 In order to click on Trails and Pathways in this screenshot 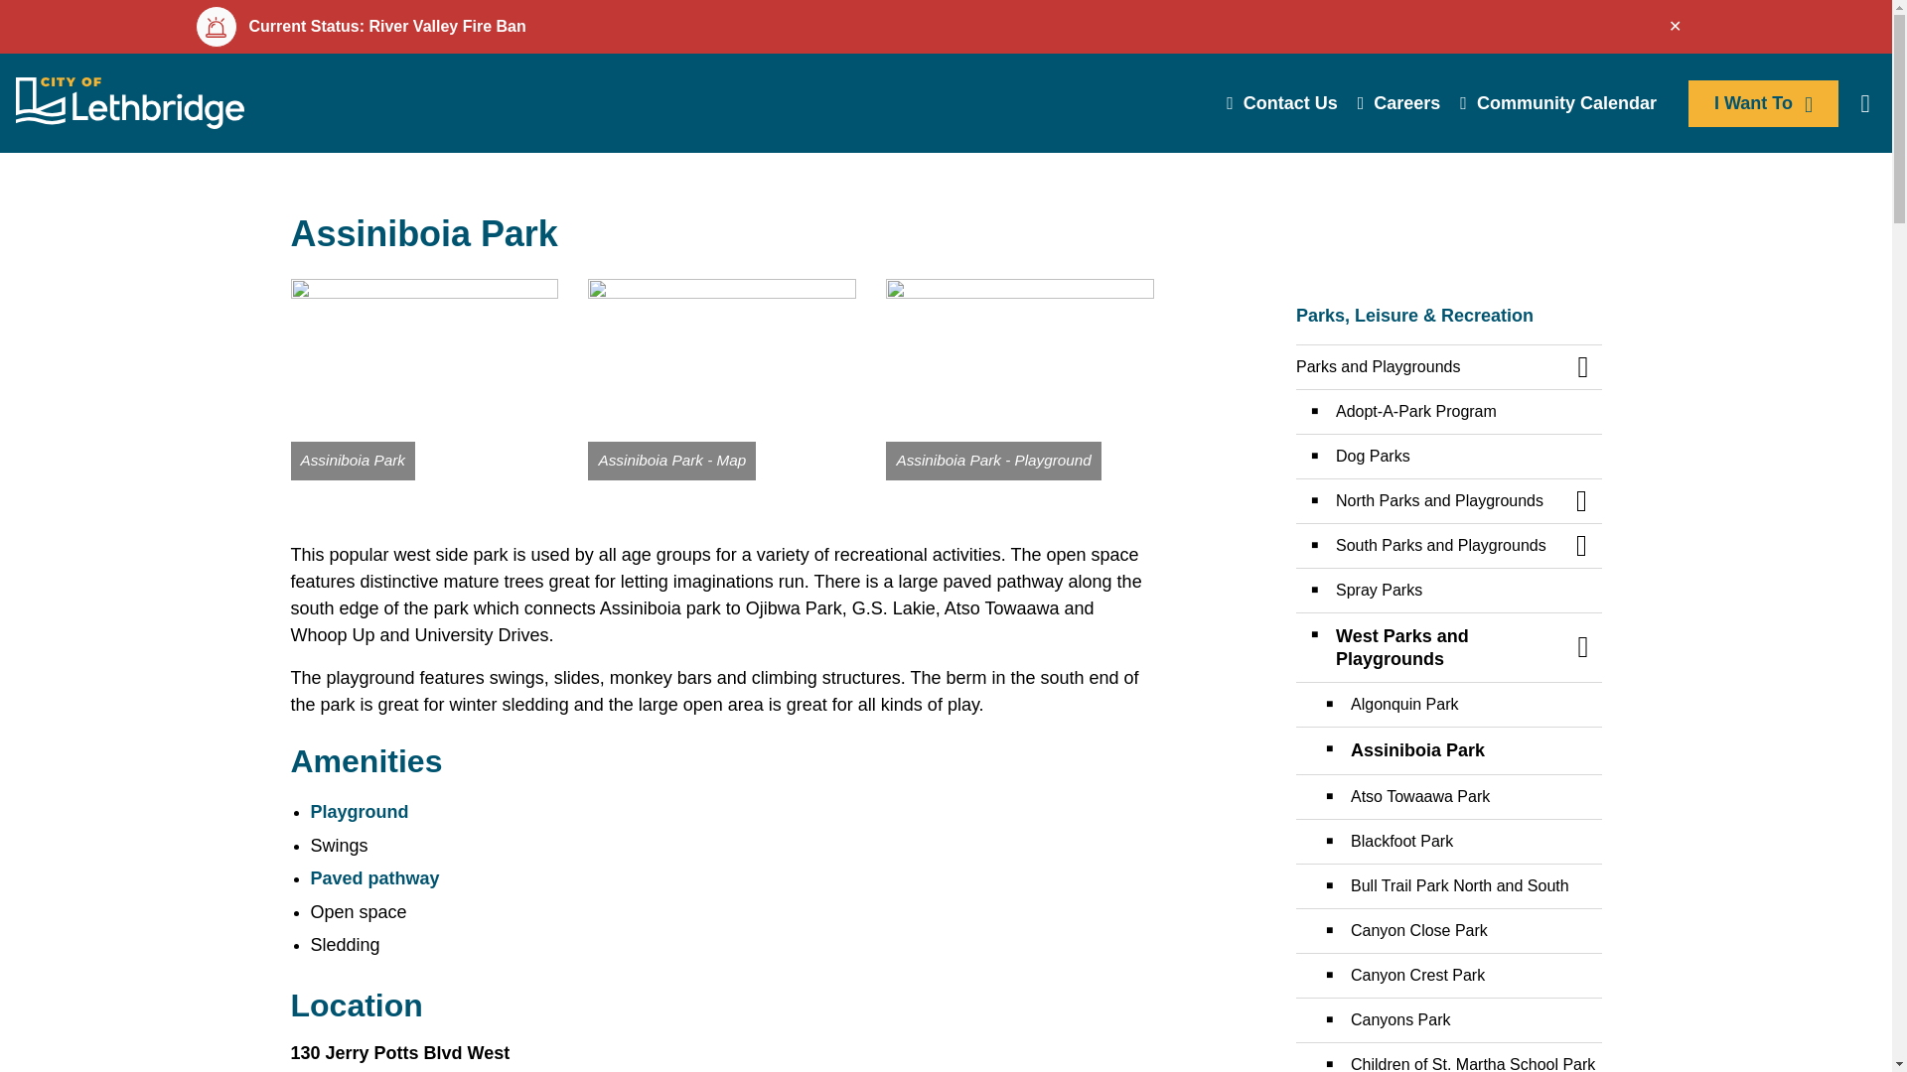, I will do `click(373, 877)`.